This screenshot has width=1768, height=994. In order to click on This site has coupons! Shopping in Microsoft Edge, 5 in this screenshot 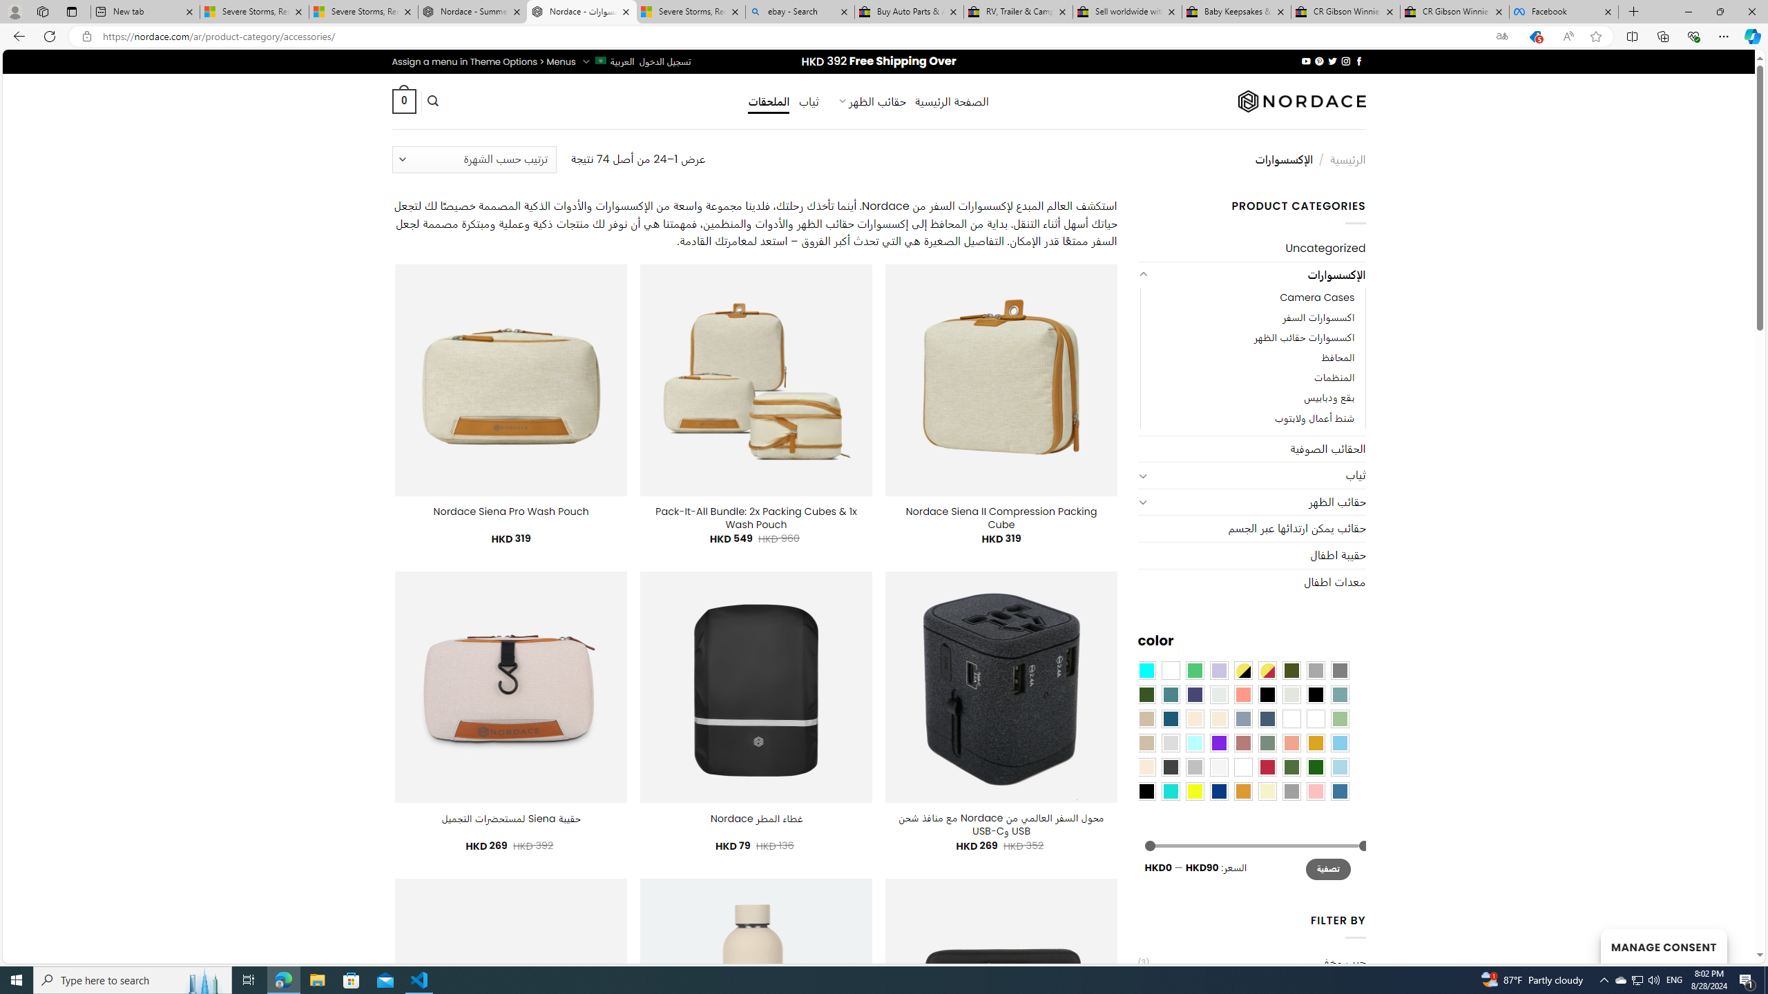, I will do `click(1535, 37)`.